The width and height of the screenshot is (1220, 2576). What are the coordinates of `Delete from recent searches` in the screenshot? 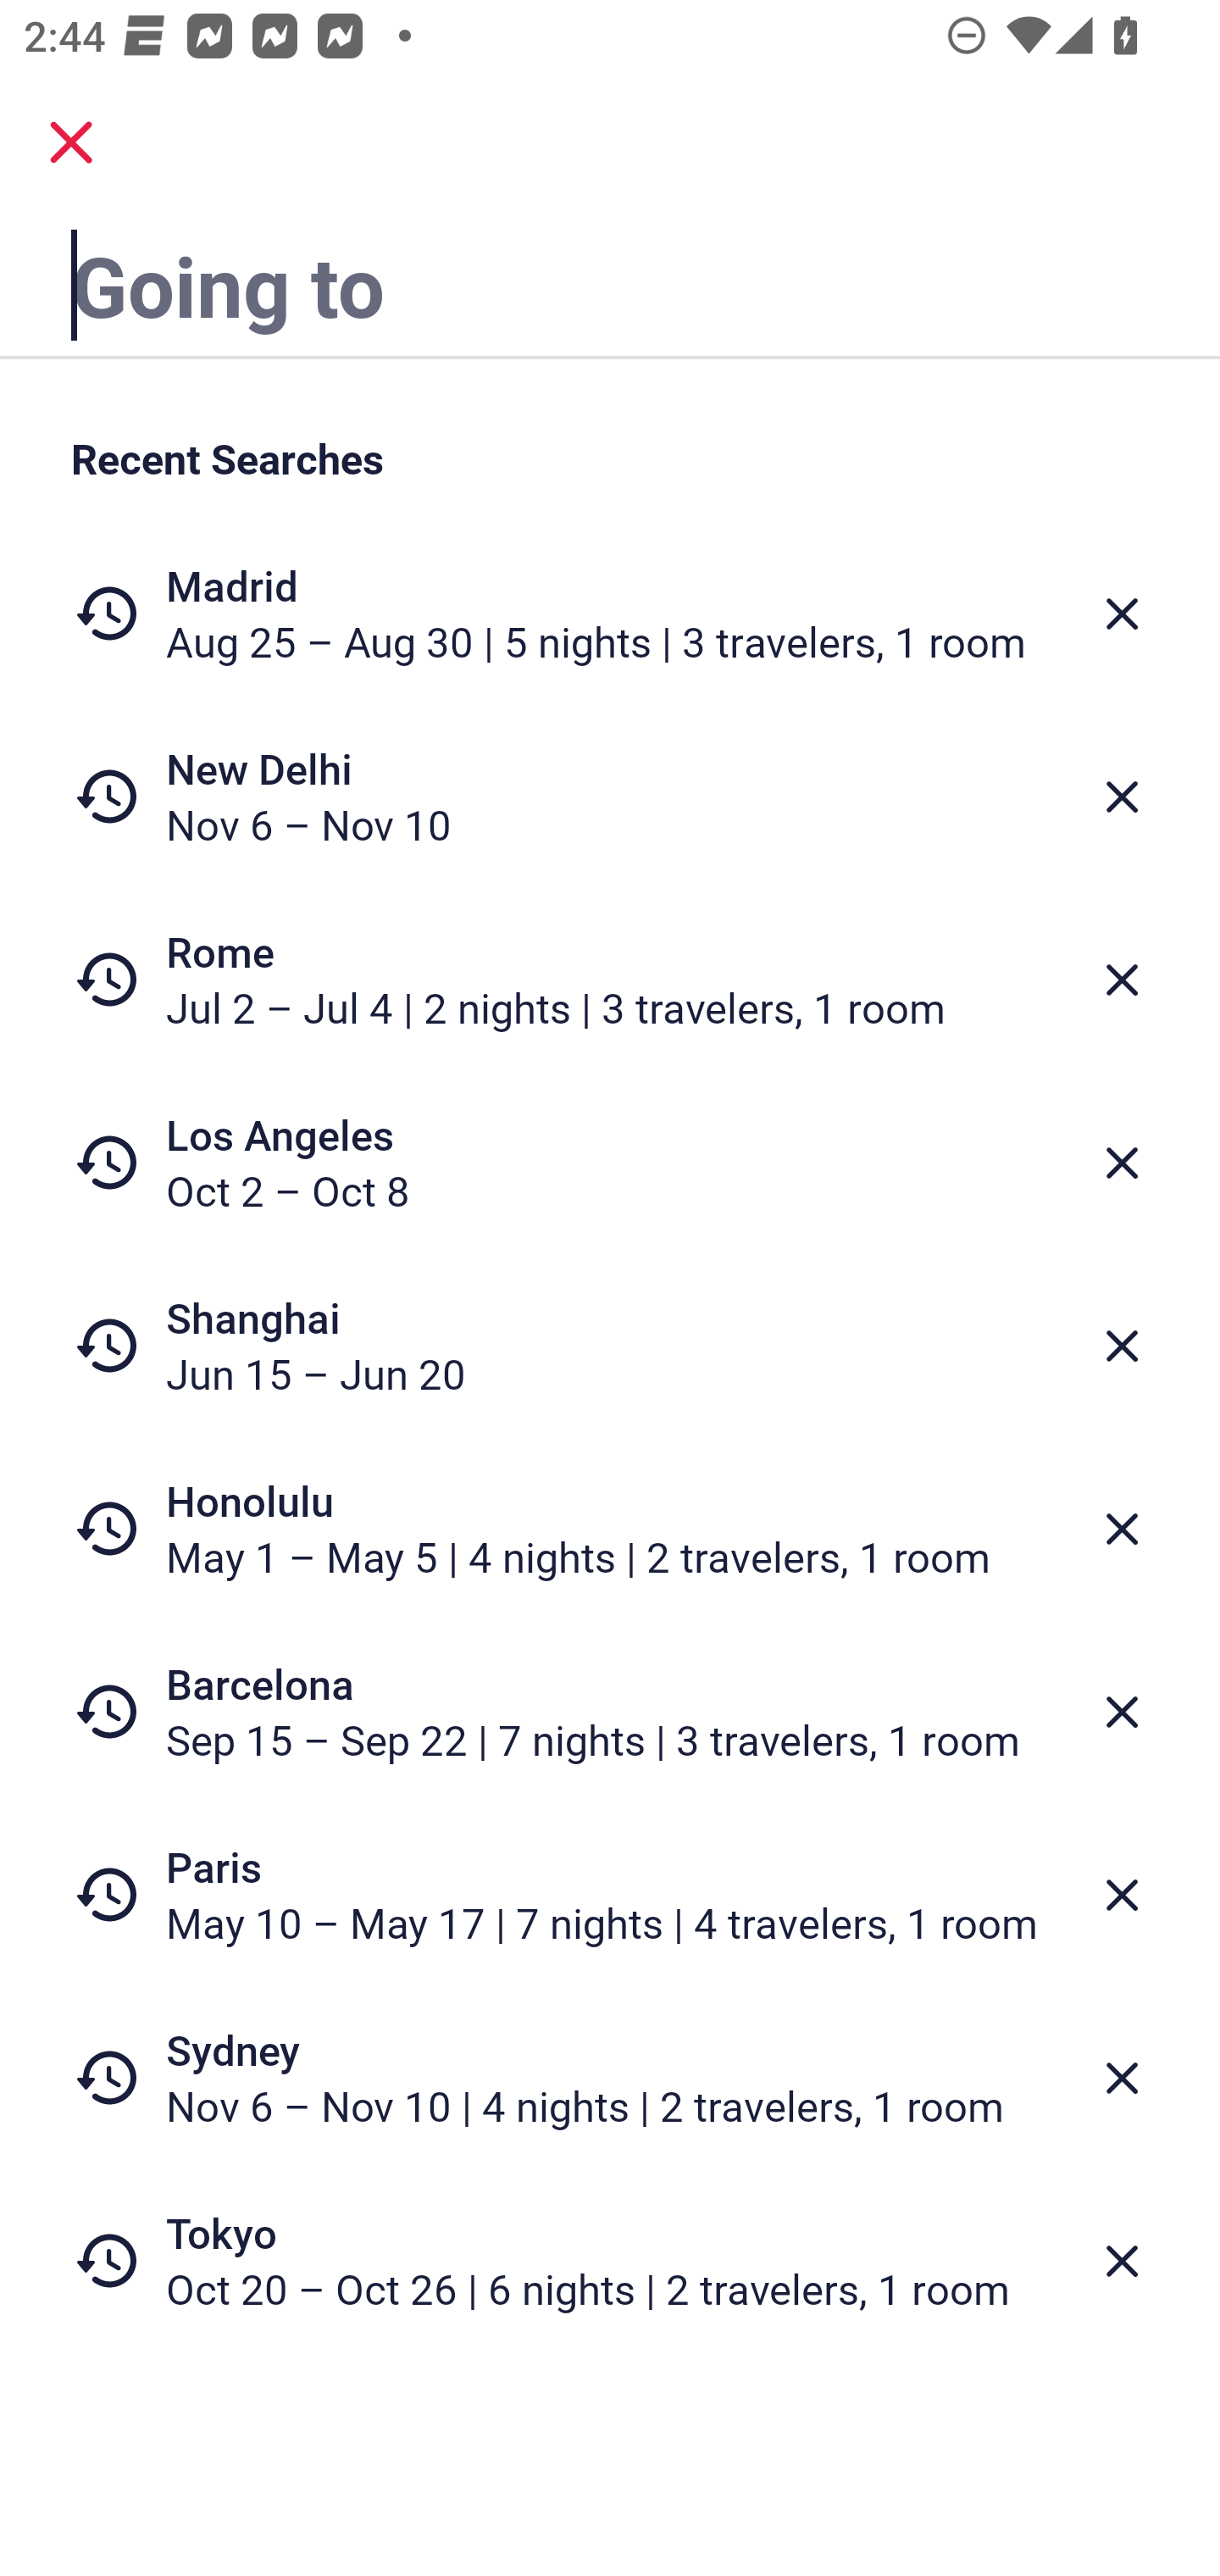 It's located at (1122, 2079).